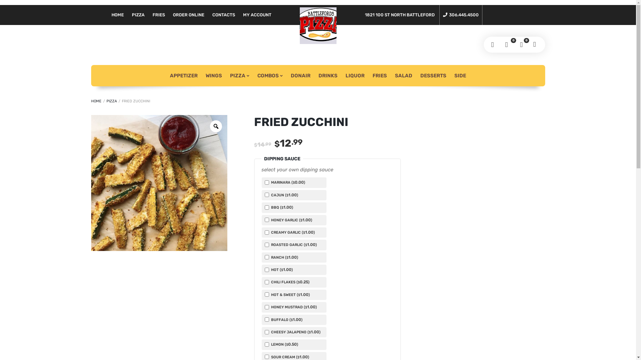 The height and width of the screenshot is (360, 641). Describe the element at coordinates (507, 45) in the screenshot. I see `0` at that location.